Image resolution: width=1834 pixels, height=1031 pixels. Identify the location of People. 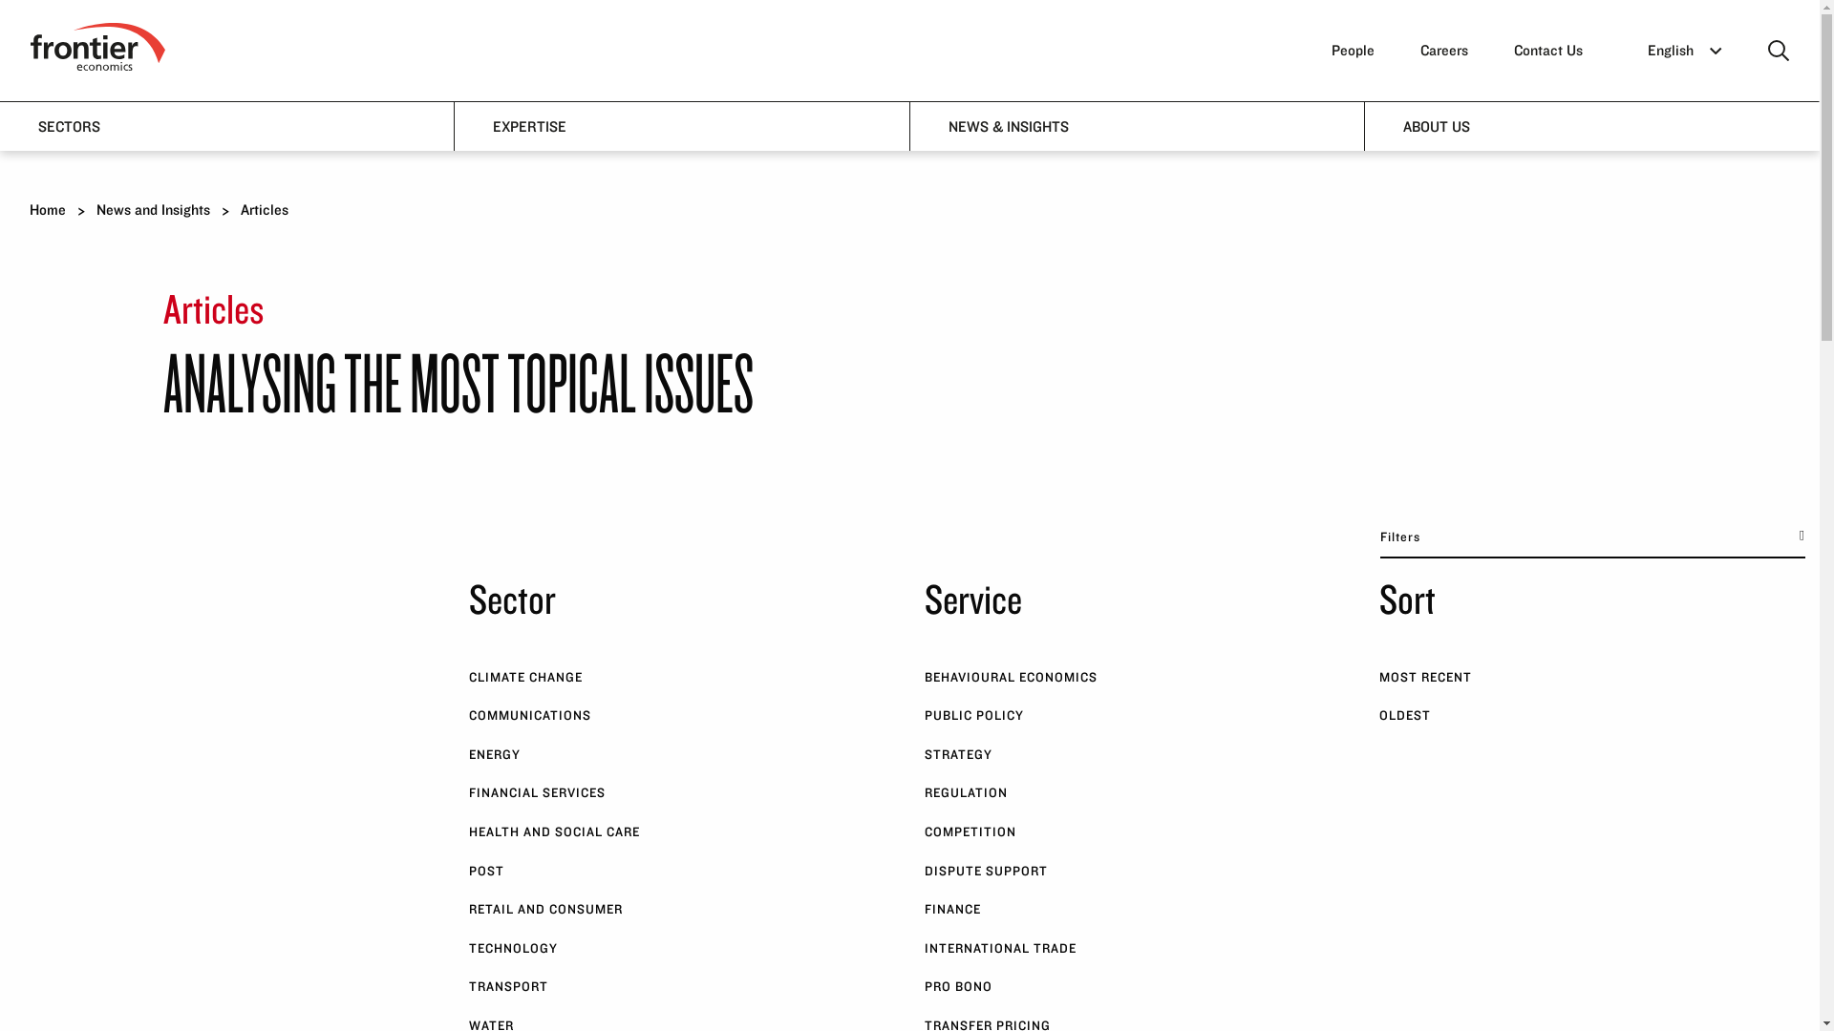
(1353, 50).